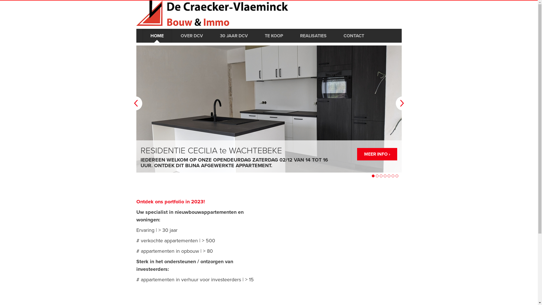  I want to click on HOME, so click(157, 36).